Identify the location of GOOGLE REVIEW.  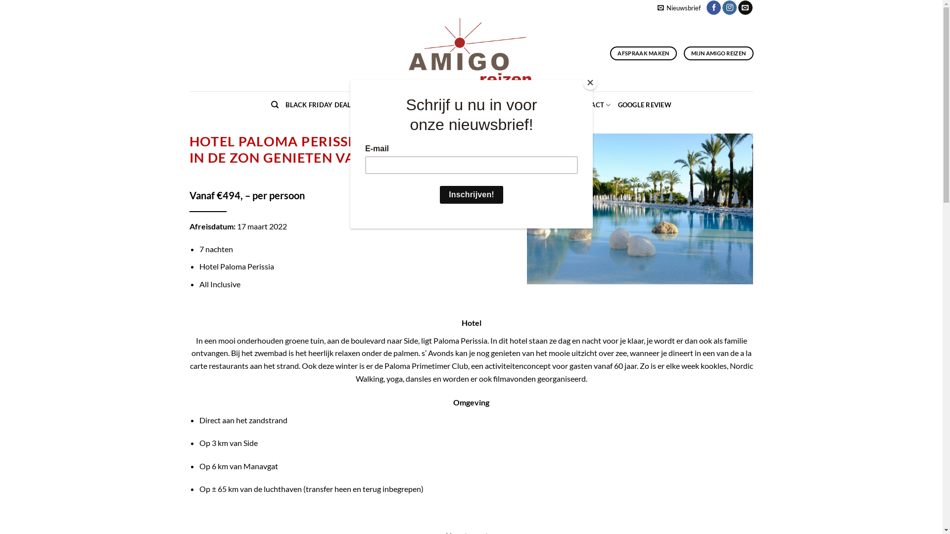
(645, 105).